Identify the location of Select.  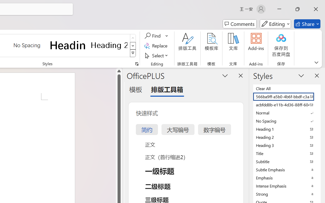
(157, 55).